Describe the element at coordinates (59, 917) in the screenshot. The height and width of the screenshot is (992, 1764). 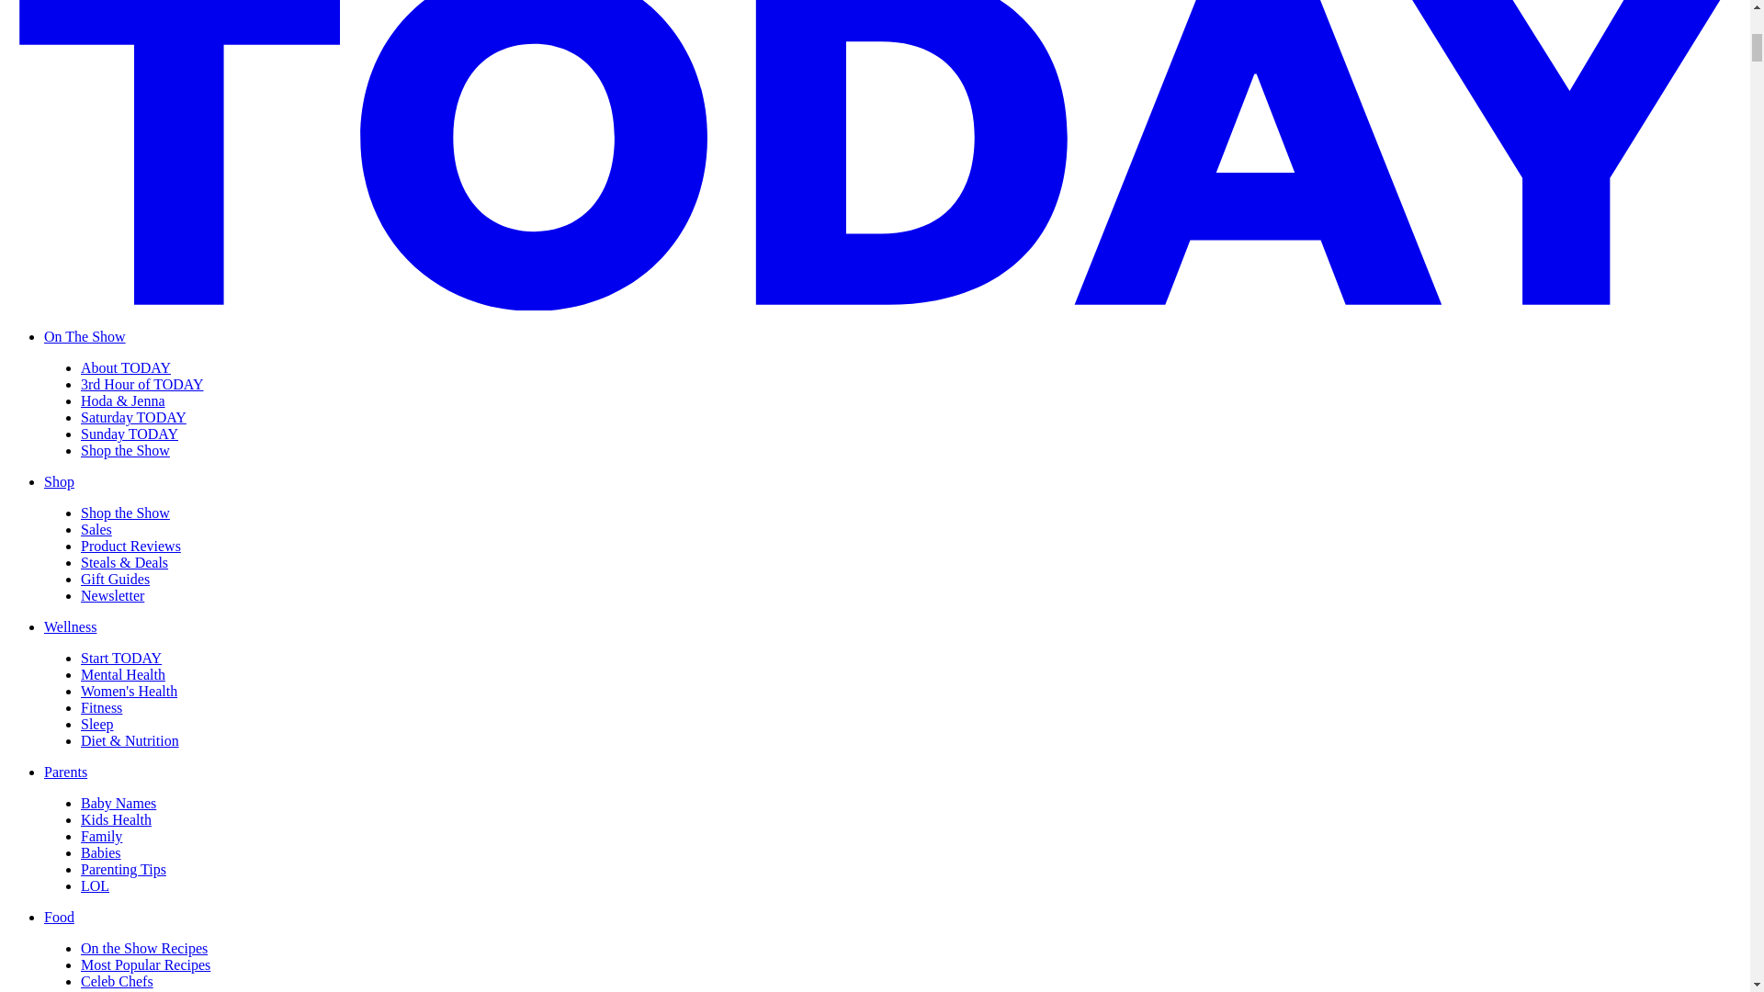
I see `Food` at that location.